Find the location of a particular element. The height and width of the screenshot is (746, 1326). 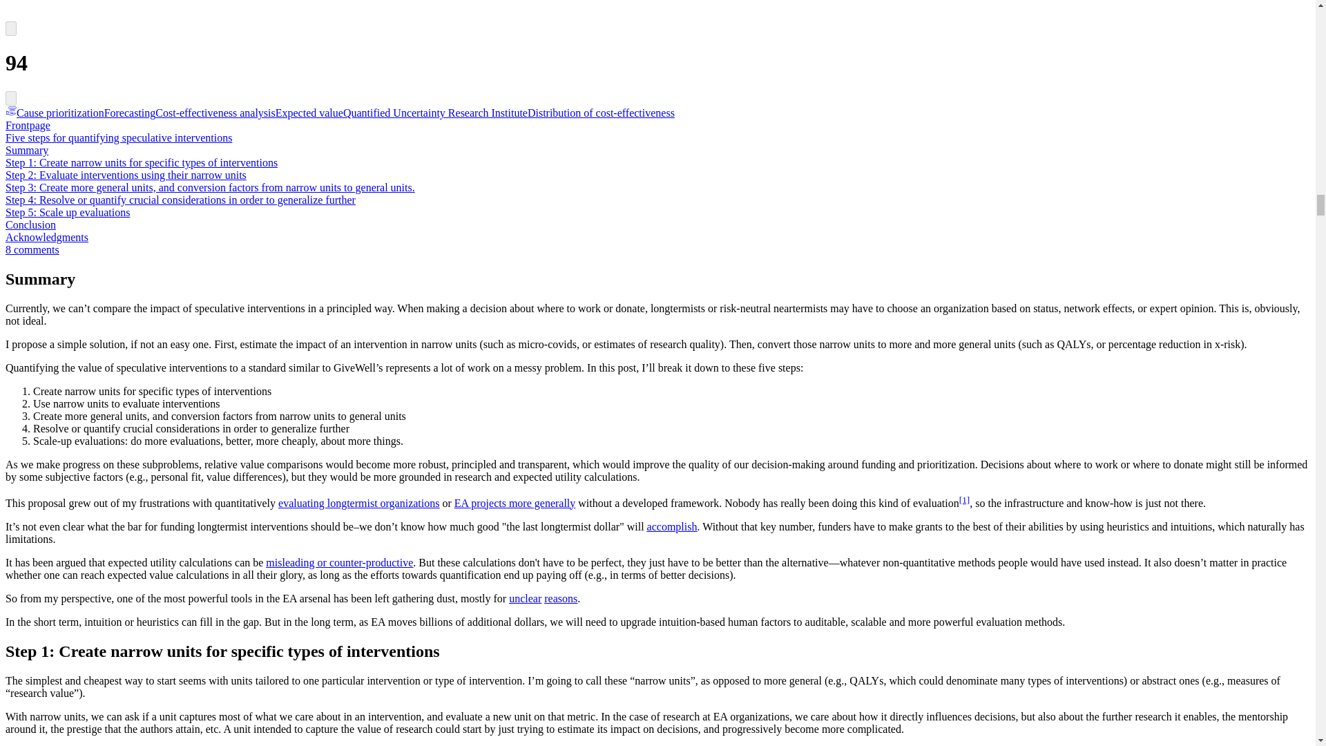

8 comments is located at coordinates (32, 250).